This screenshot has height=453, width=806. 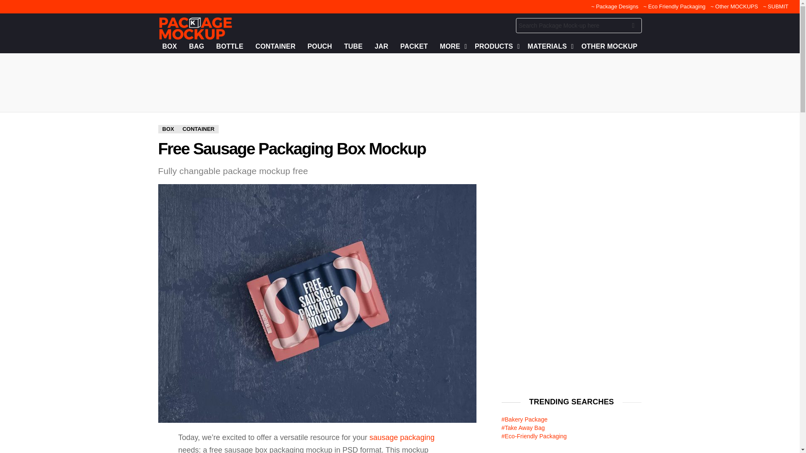 I want to click on OTHER MOCKUP, so click(x=609, y=47).